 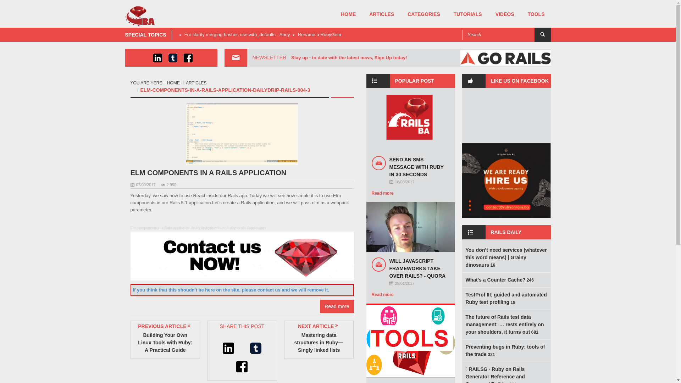 What do you see at coordinates (468, 14) in the screenshot?
I see `TUTORIALS` at bounding box center [468, 14].